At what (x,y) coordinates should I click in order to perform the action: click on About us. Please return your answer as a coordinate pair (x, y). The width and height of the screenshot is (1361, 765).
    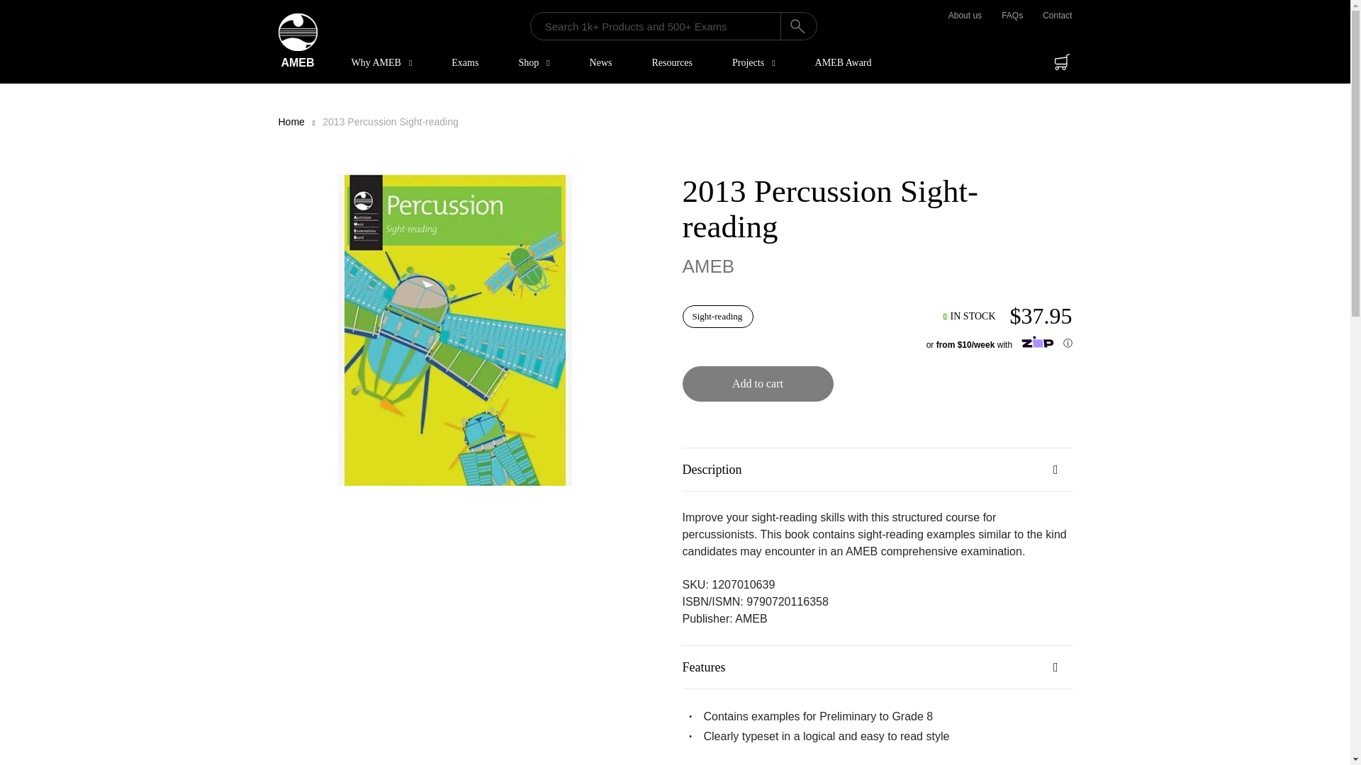
    Looking at the image, I should click on (965, 16).